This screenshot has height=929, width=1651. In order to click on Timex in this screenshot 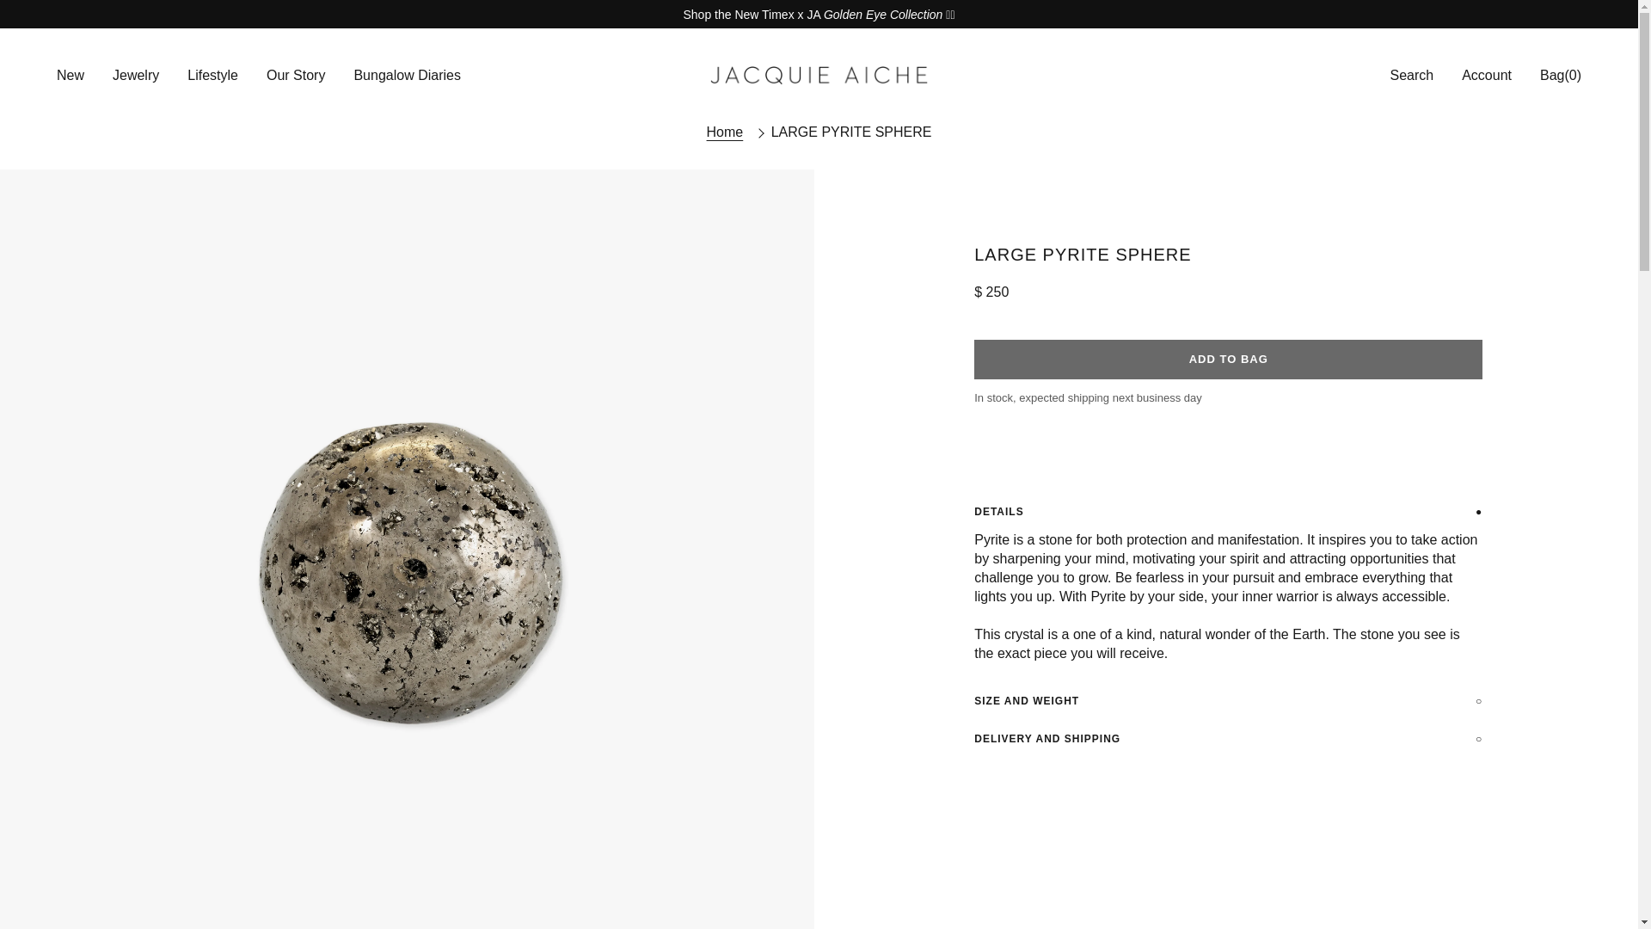, I will do `click(883, 13)`.